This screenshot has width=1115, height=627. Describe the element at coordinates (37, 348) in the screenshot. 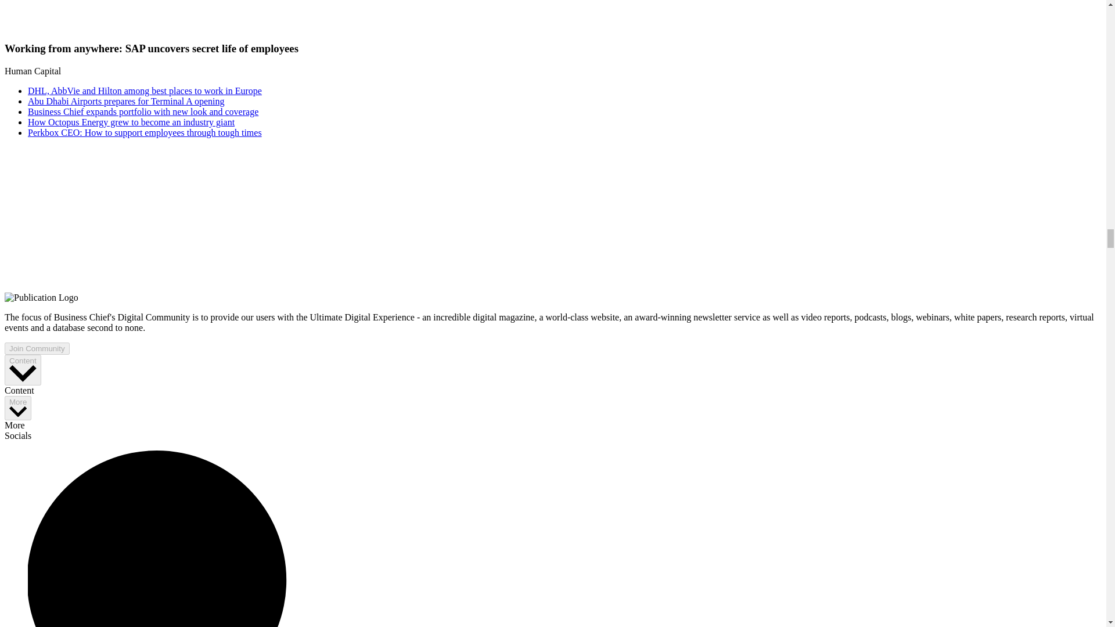

I see `Join Community` at that location.